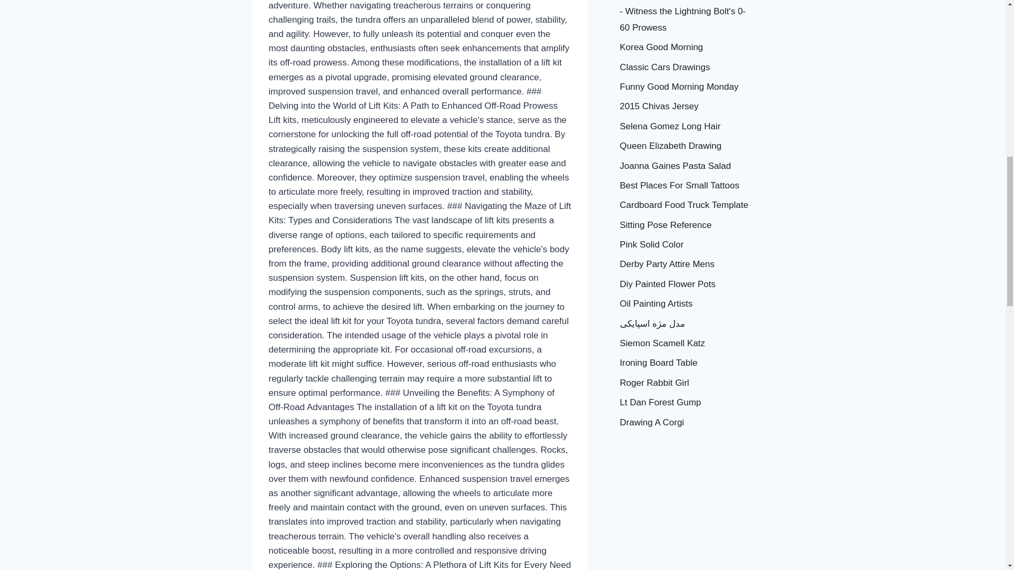 The image size is (1014, 570). What do you see at coordinates (667, 264) in the screenshot?
I see `Derby Party Attire Mens` at bounding box center [667, 264].